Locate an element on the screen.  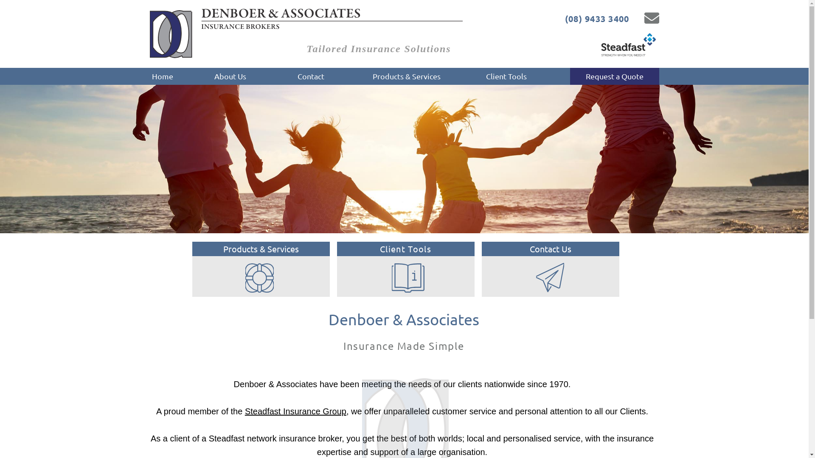
Products & Services is located at coordinates (406, 76).